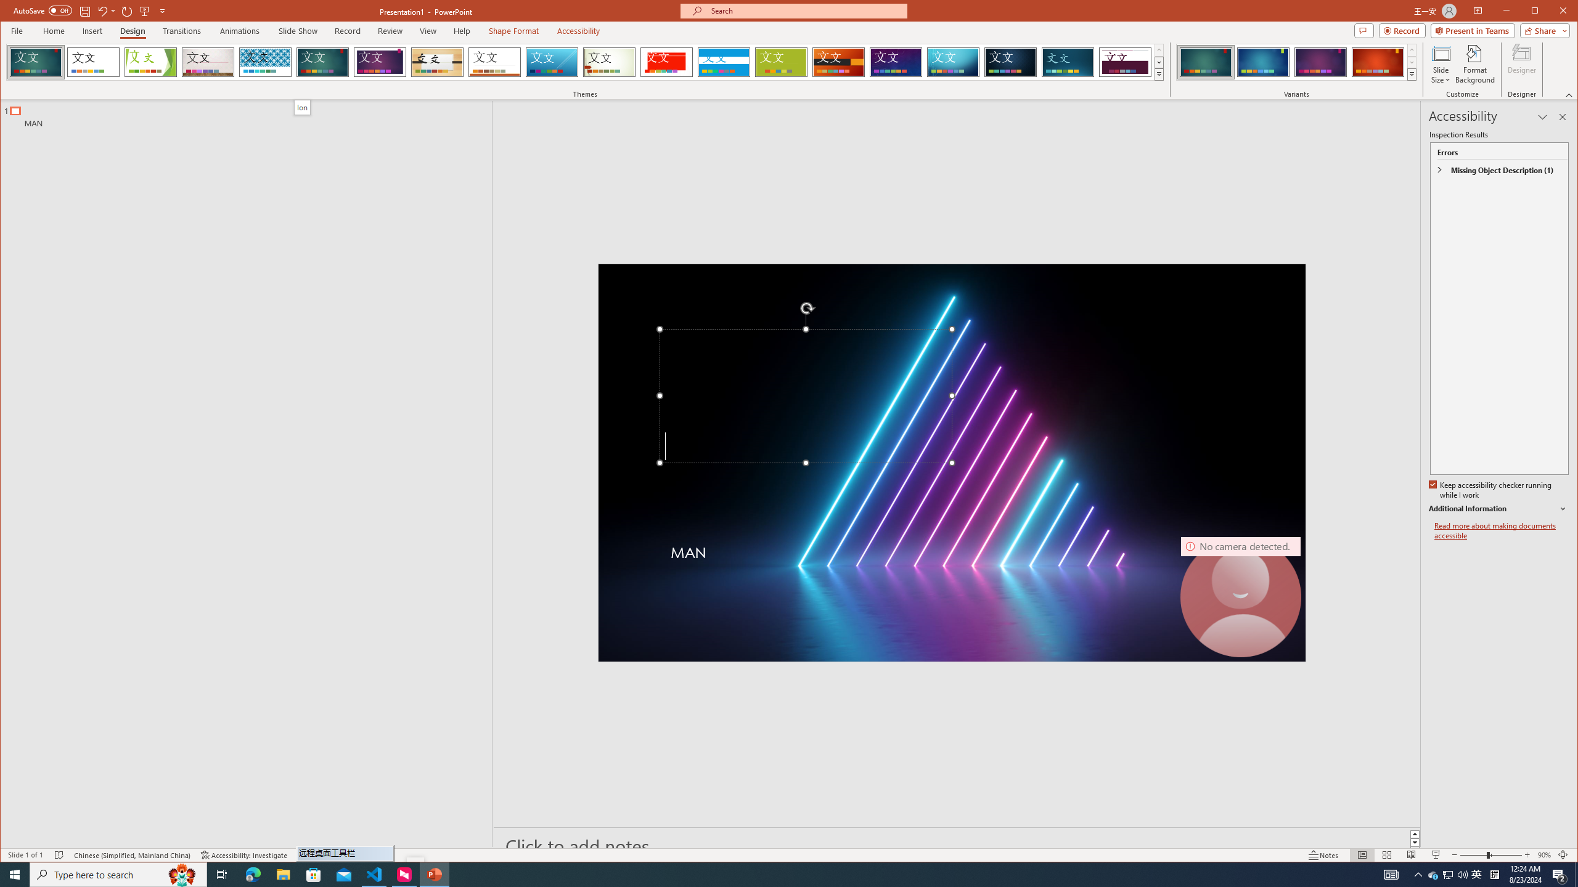  Describe the element at coordinates (1320, 62) in the screenshot. I see `Ion Variant 3` at that location.